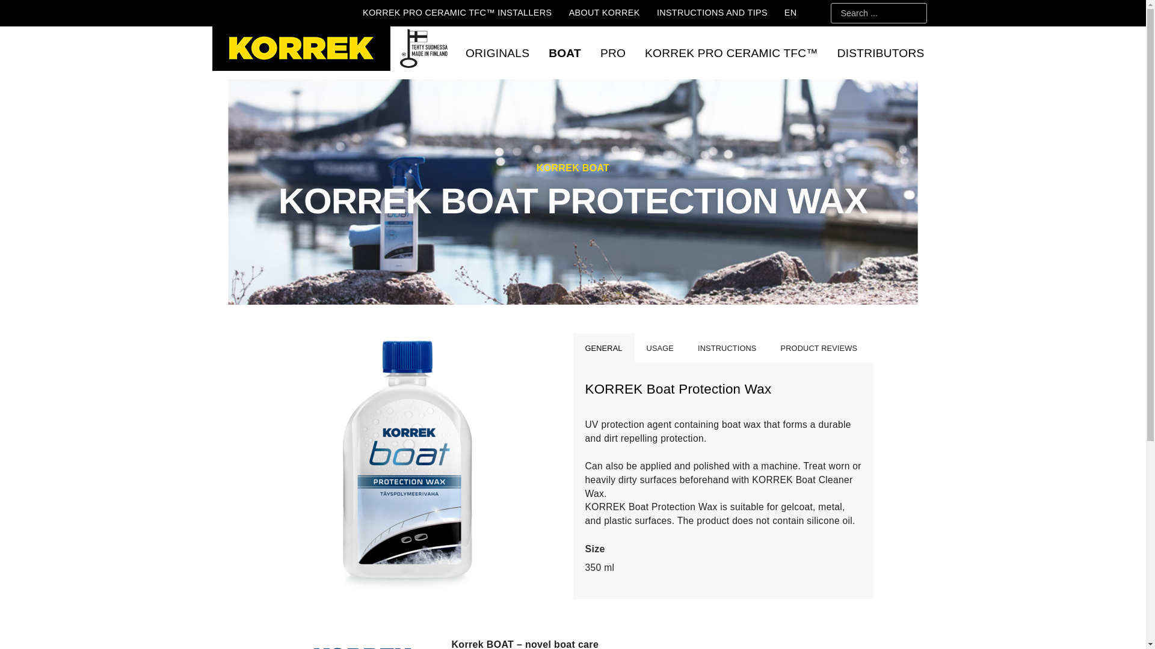  I want to click on KORREK BOAT, so click(573, 168).